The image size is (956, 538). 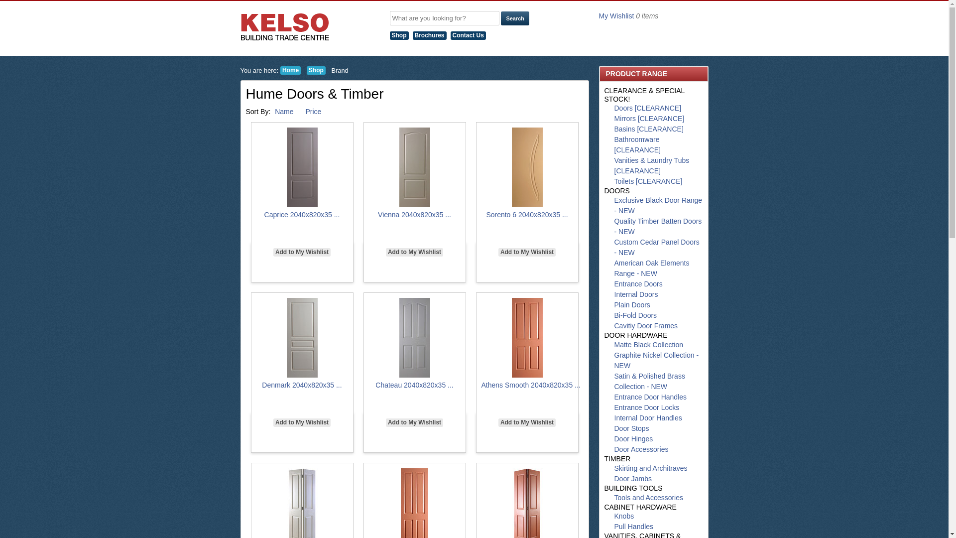 What do you see at coordinates (291, 71) in the screenshot?
I see `Home` at bounding box center [291, 71].